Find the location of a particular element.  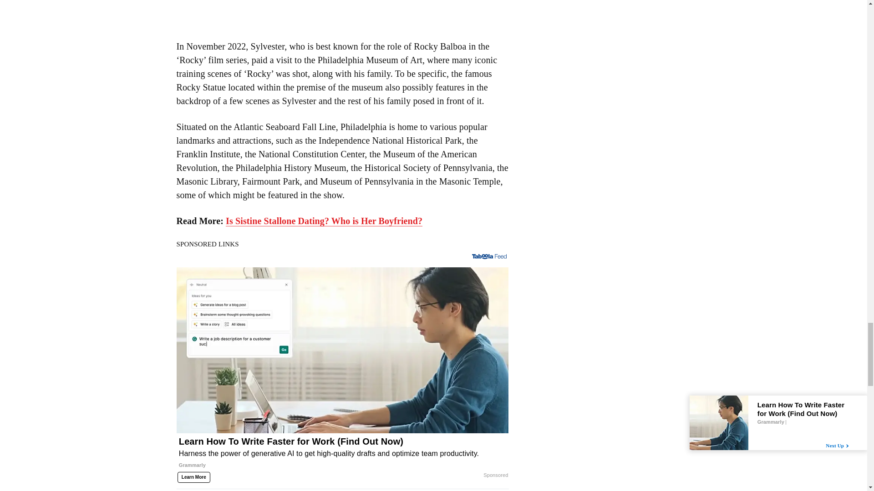

Sponsored is located at coordinates (495, 476).